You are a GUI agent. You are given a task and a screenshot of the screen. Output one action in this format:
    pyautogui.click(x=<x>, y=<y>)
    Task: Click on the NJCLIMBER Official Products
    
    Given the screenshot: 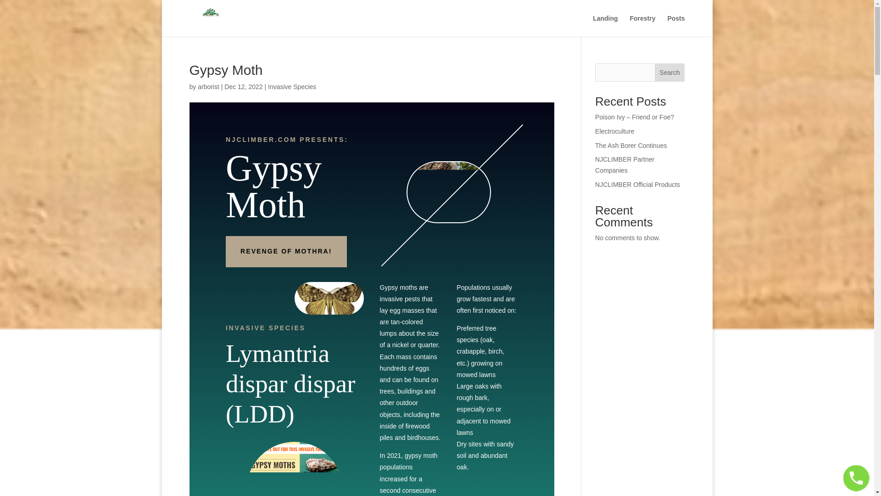 What is the action you would take?
    pyautogui.click(x=638, y=185)
    